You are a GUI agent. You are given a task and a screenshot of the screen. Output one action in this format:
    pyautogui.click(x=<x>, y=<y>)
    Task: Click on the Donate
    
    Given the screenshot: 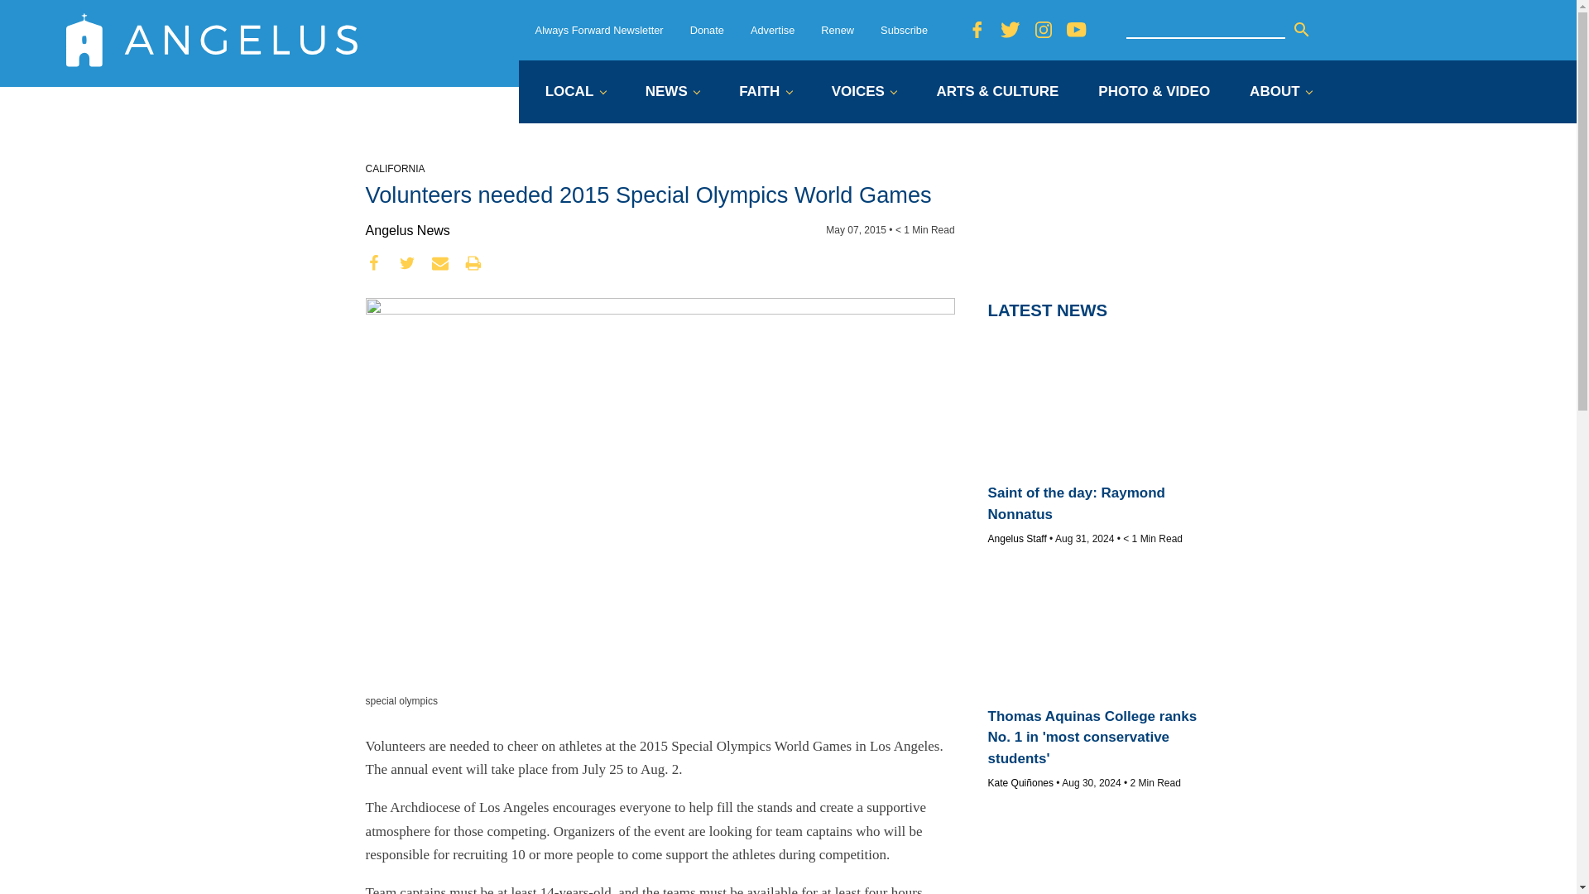 What is the action you would take?
    pyautogui.click(x=707, y=30)
    